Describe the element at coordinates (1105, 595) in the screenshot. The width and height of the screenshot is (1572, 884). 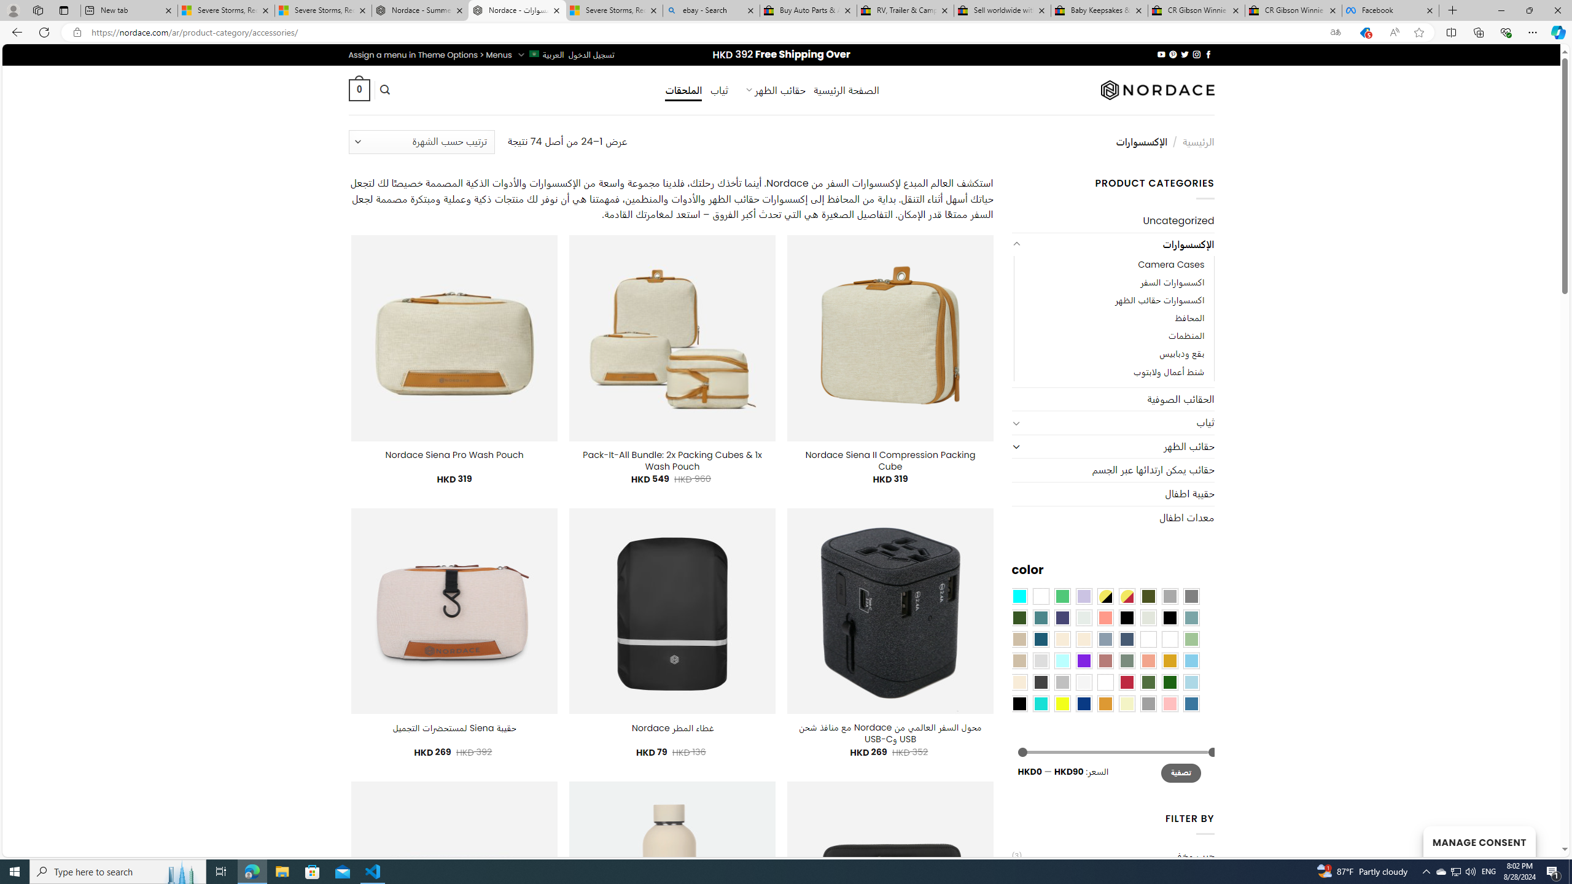
I see `Yellow-Black` at that location.